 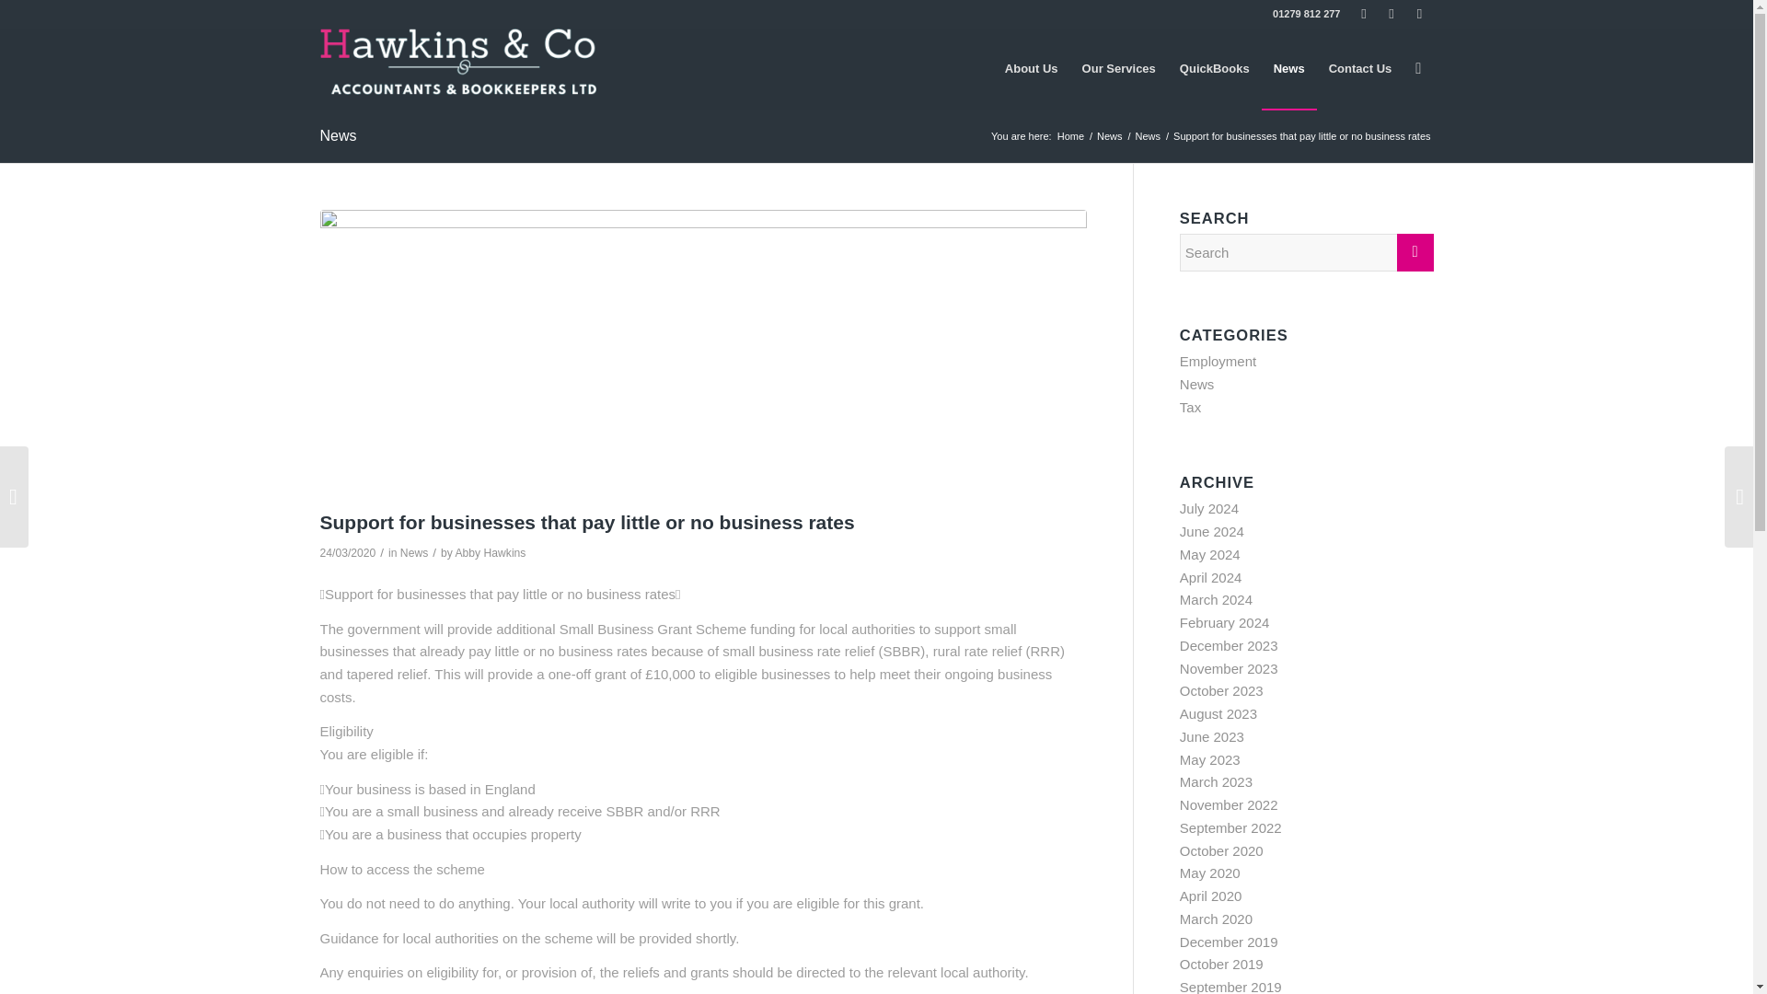 What do you see at coordinates (1229, 668) in the screenshot?
I see `November 2023` at bounding box center [1229, 668].